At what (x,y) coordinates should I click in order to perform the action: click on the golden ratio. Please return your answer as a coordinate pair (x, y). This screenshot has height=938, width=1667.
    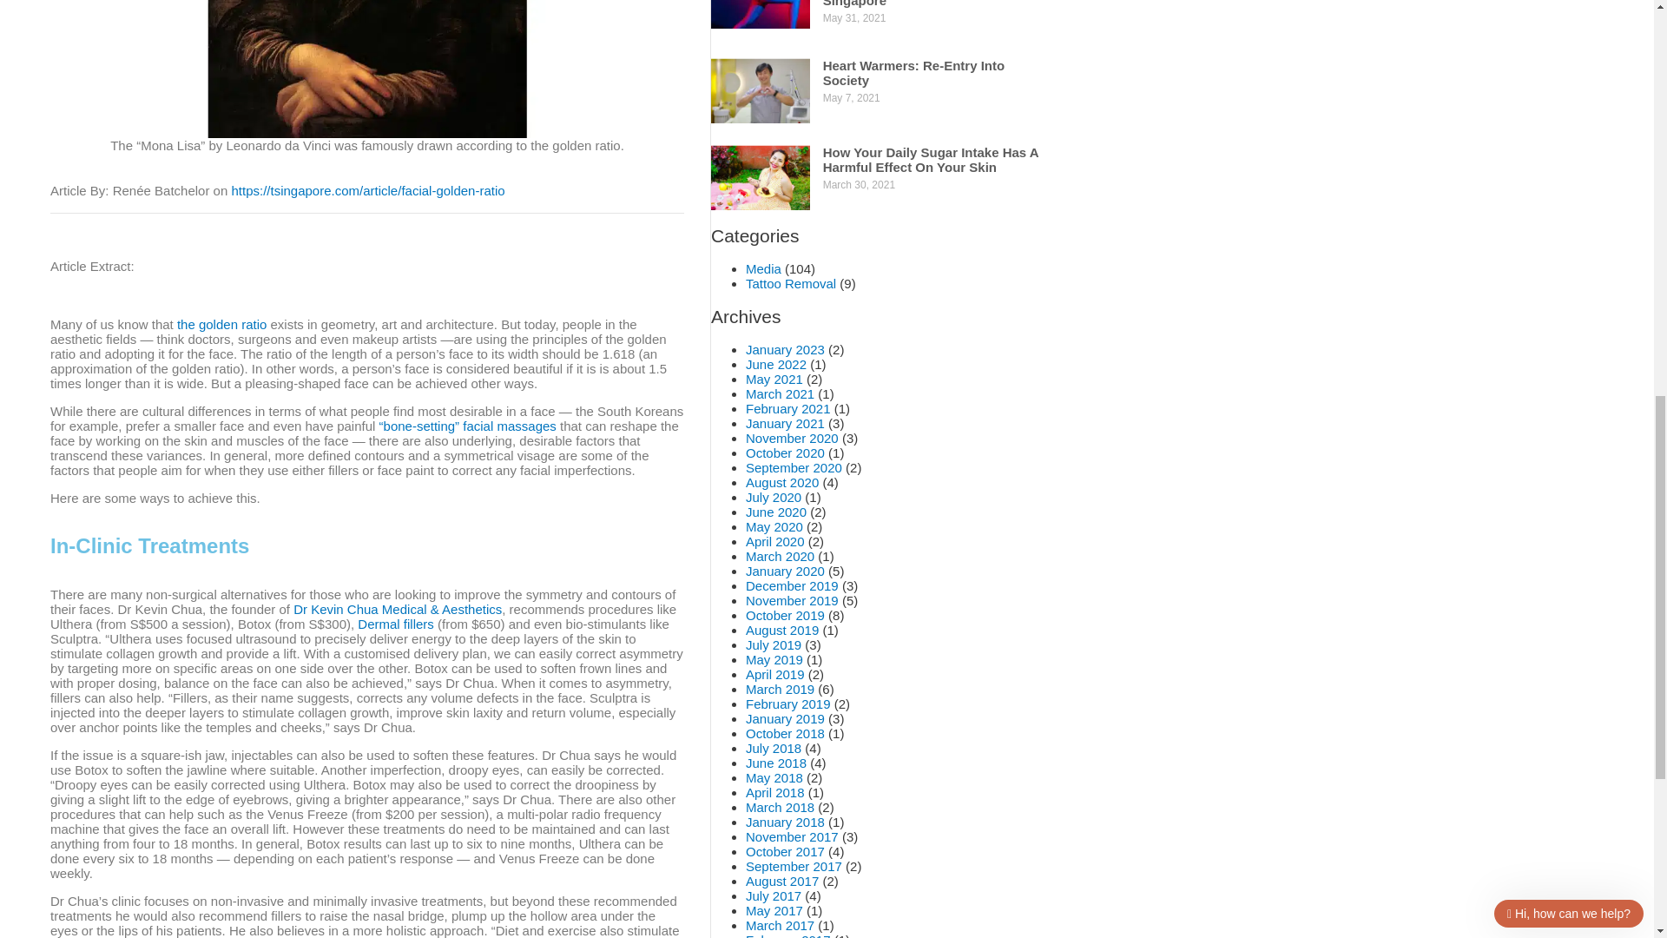
    Looking at the image, I should click on (221, 325).